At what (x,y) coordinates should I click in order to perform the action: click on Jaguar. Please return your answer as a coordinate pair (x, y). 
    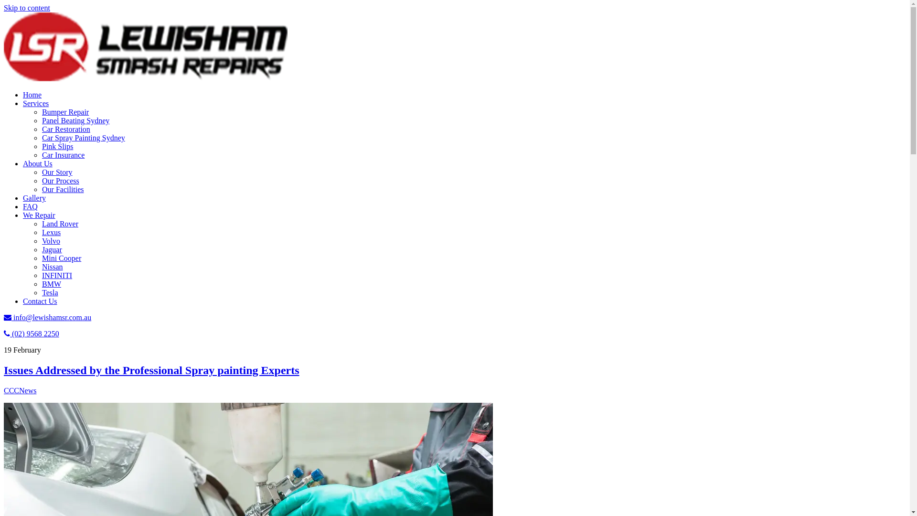
    Looking at the image, I should click on (52, 249).